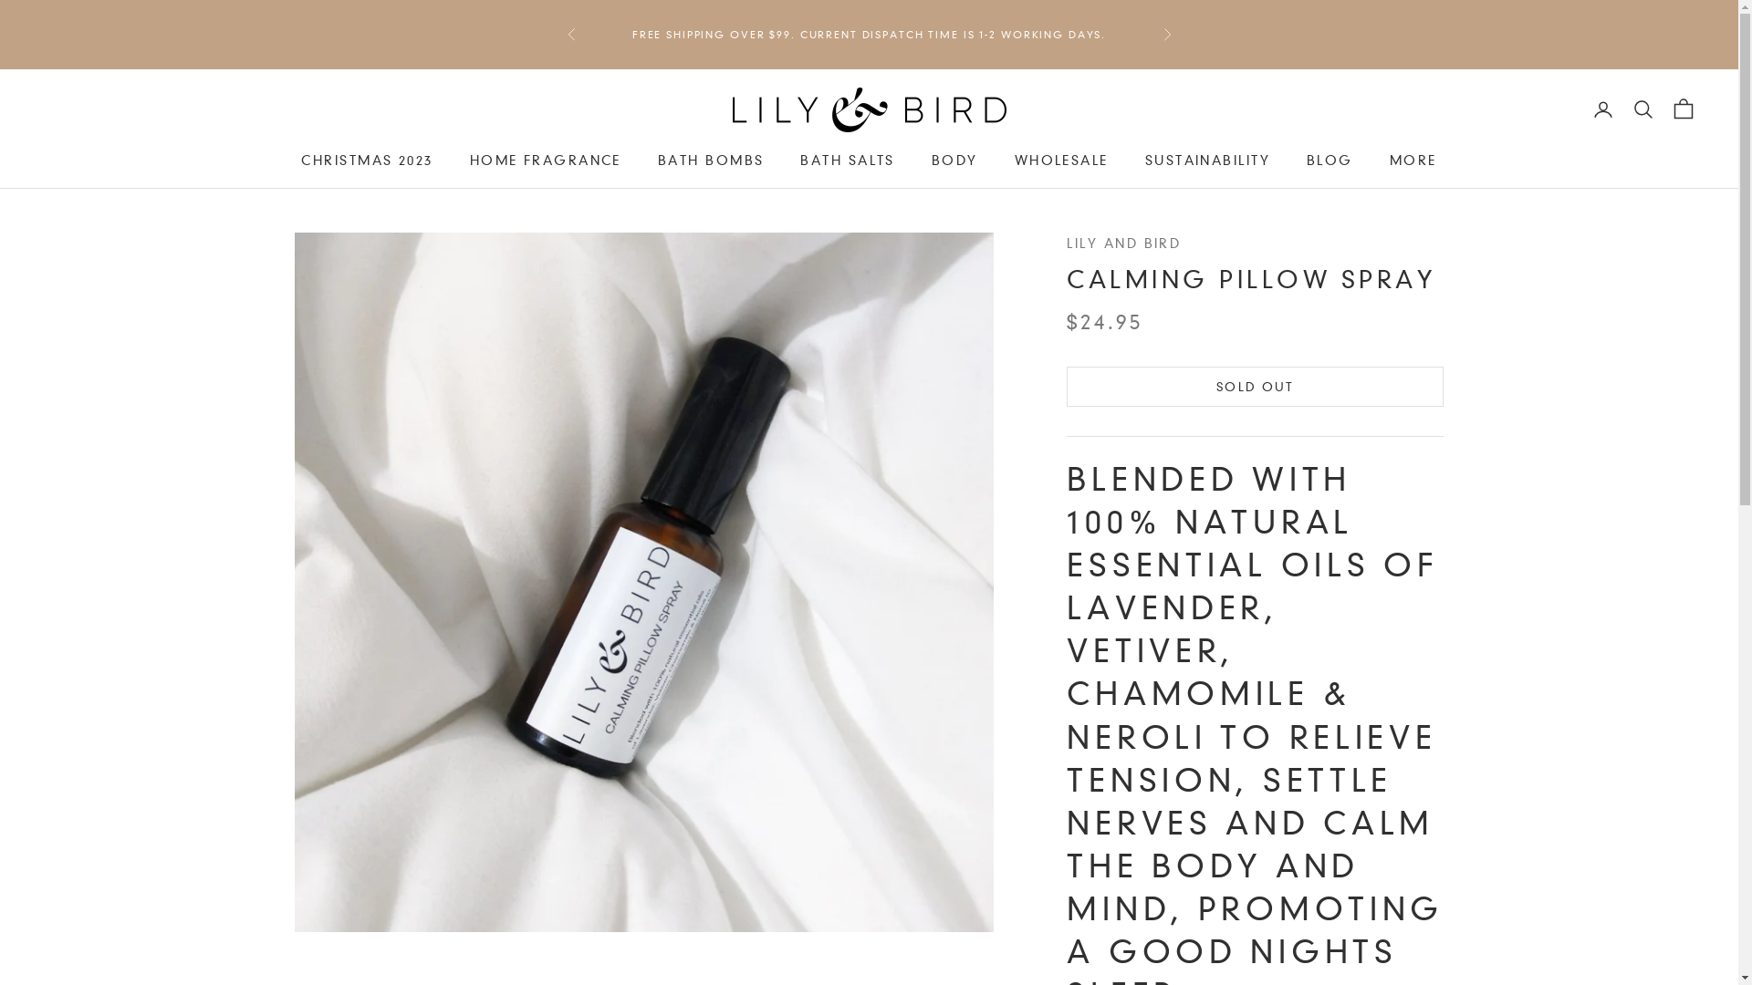  Describe the element at coordinates (1603, 109) in the screenshot. I see `Open account page` at that location.